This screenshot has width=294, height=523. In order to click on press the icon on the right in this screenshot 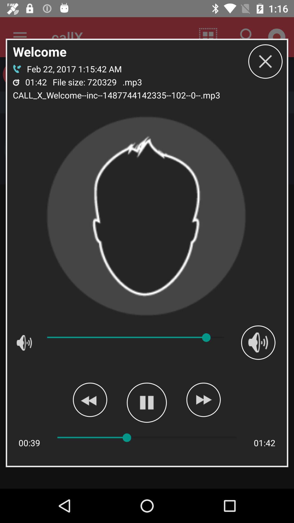, I will do `click(258, 342)`.